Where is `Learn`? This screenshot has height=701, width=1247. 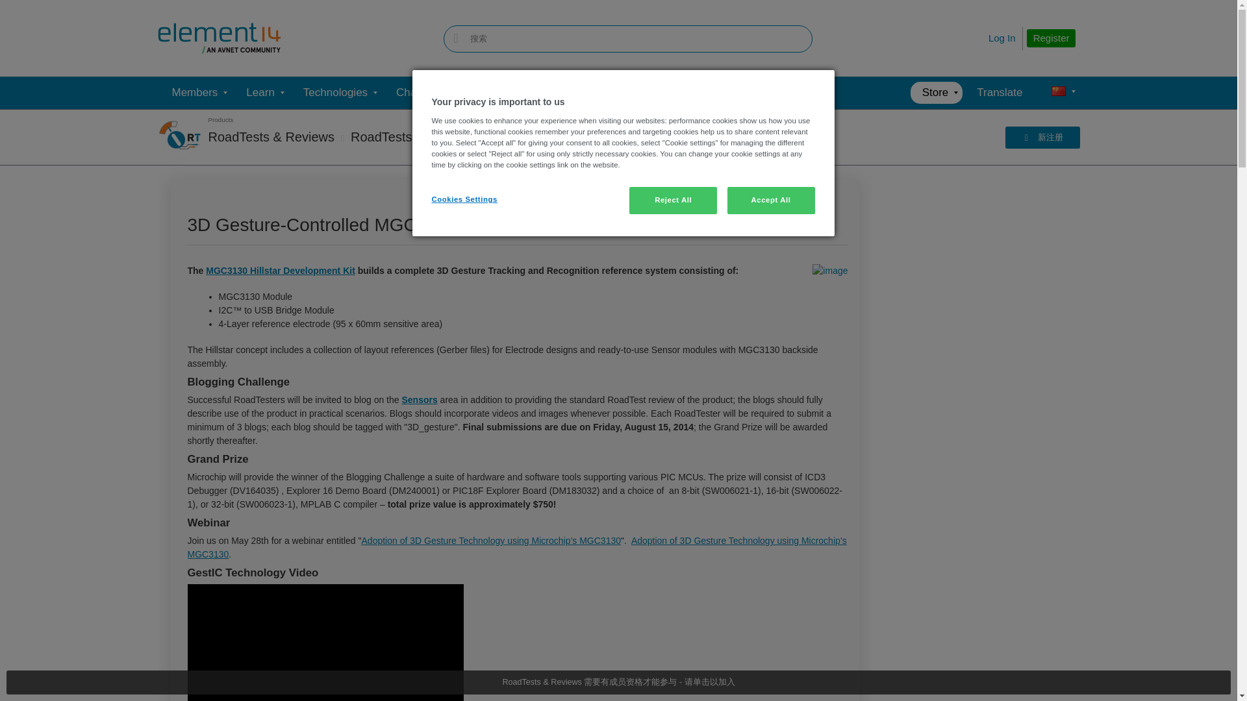
Learn is located at coordinates (260, 92).